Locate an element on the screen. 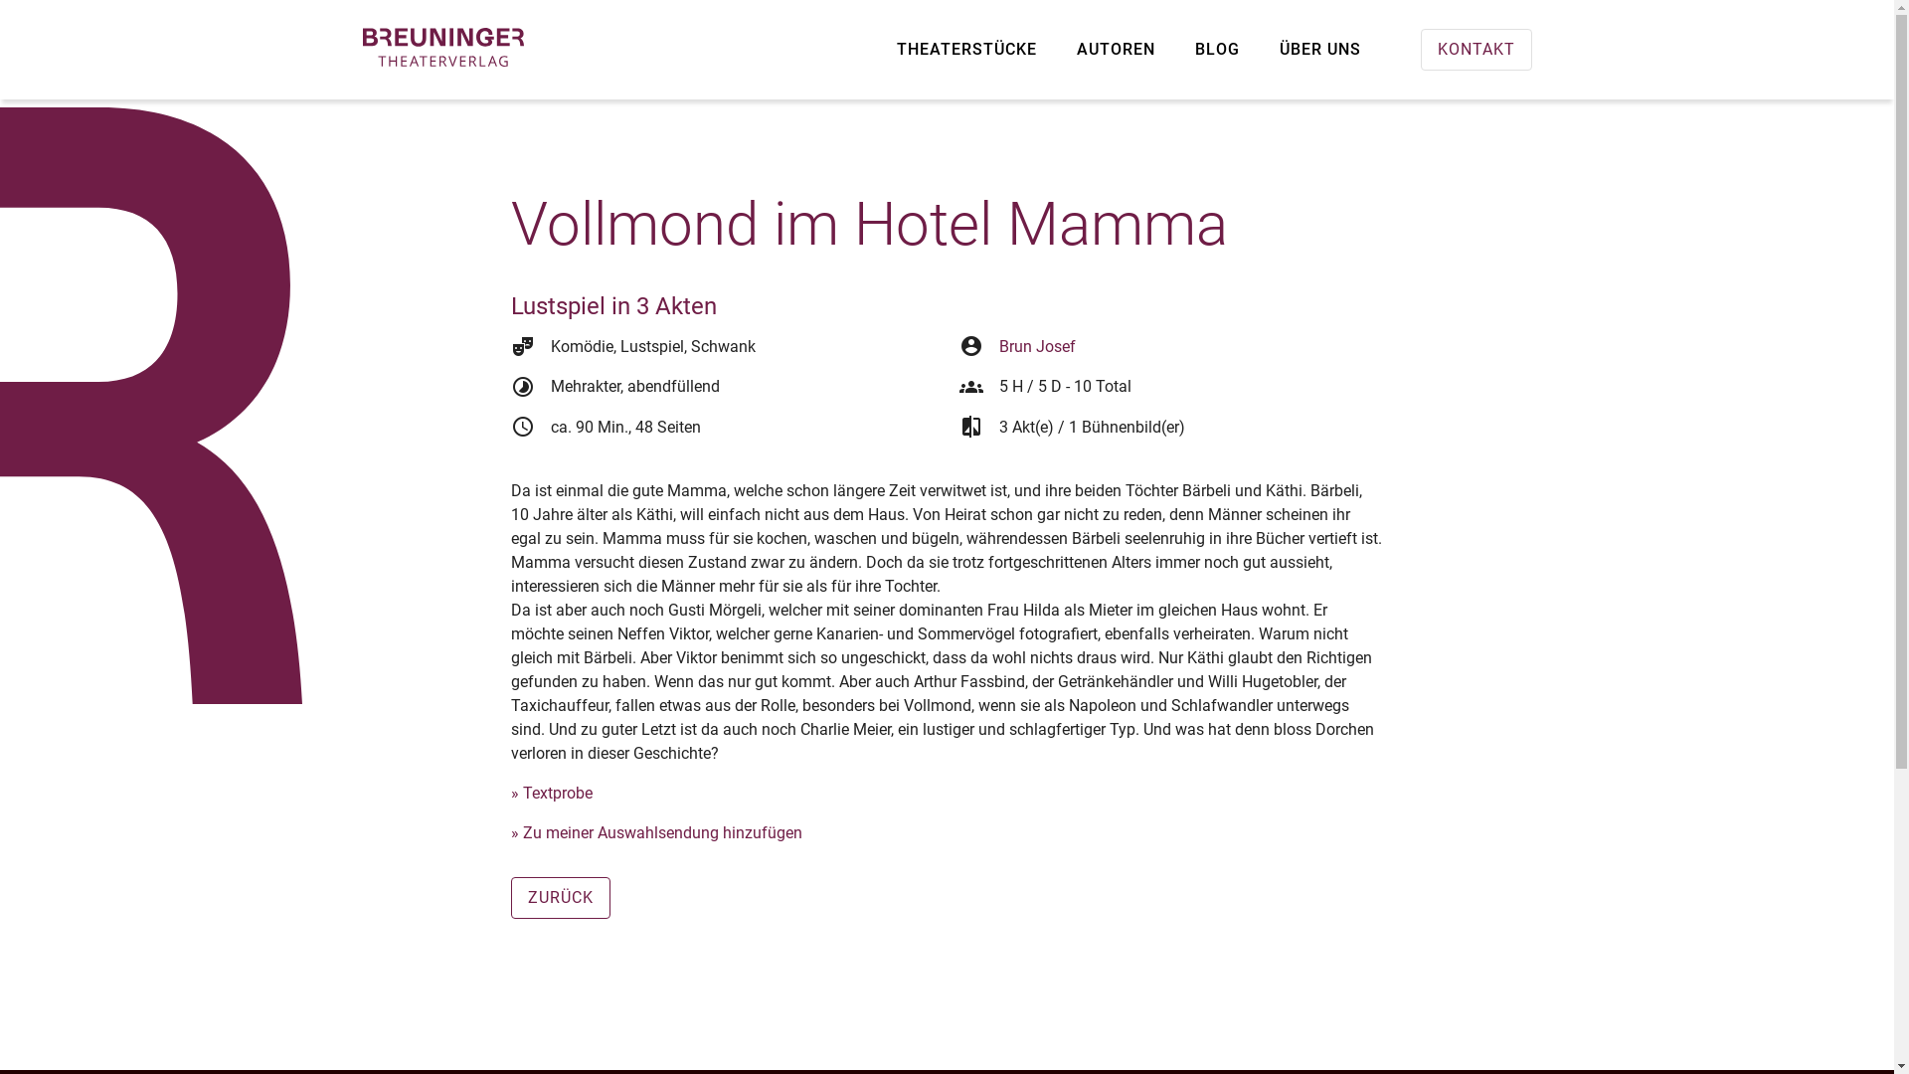 Image resolution: width=1909 pixels, height=1074 pixels. Brun Josef is located at coordinates (1036, 346).